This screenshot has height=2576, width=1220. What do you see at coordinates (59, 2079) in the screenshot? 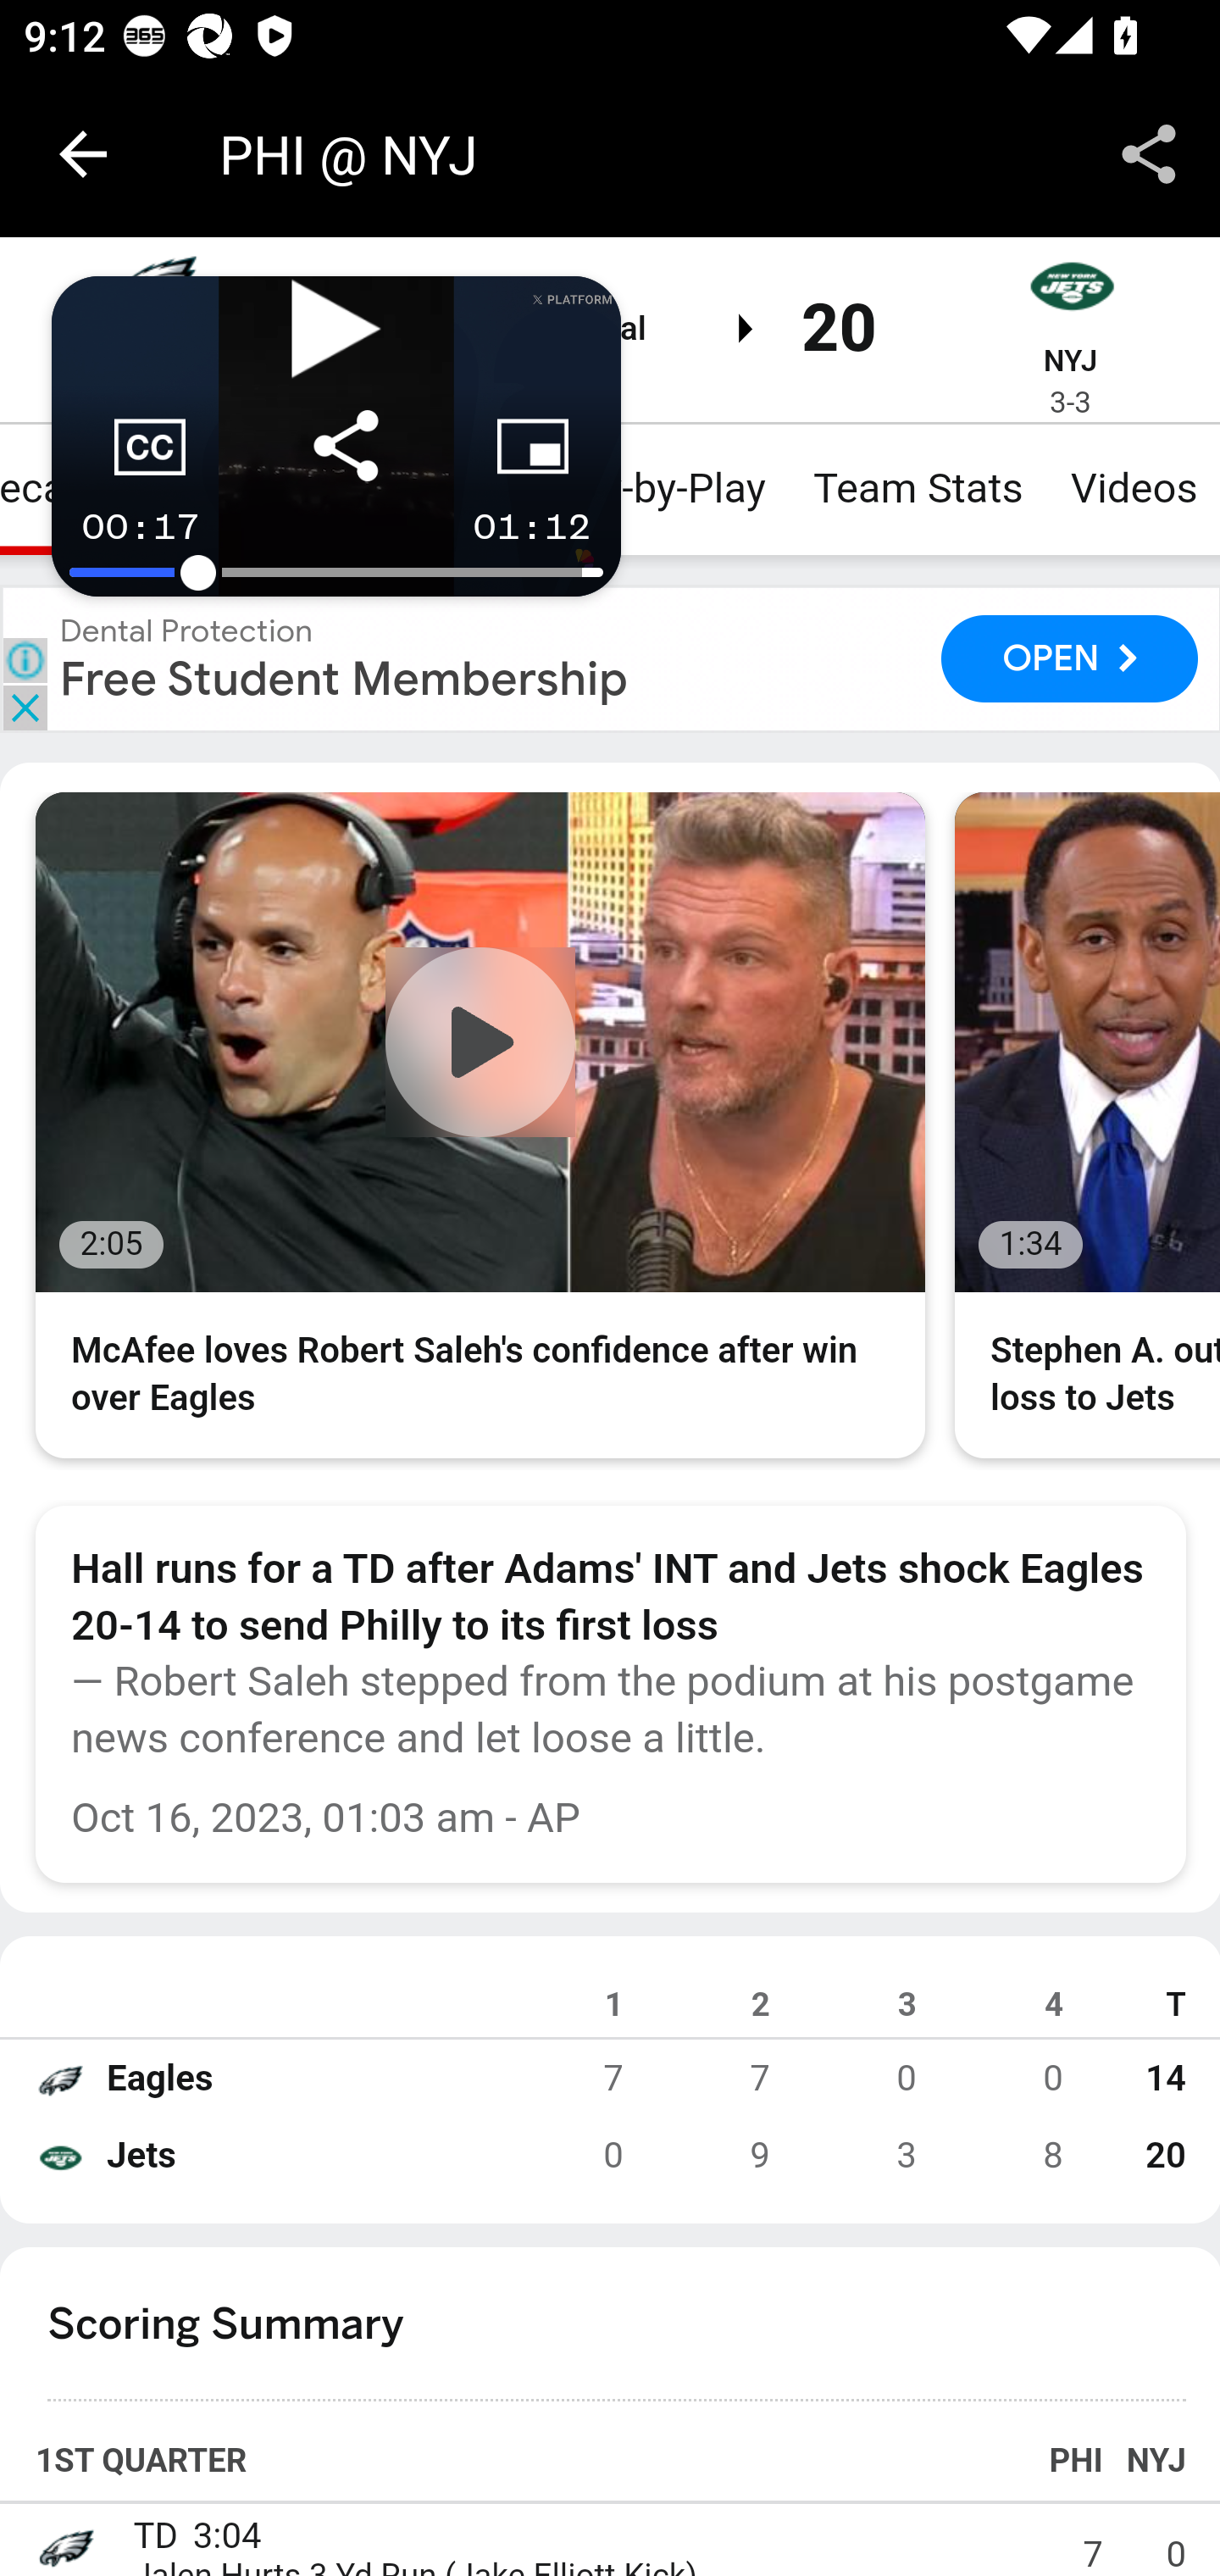
I see `Philadelphia Eagles` at bounding box center [59, 2079].